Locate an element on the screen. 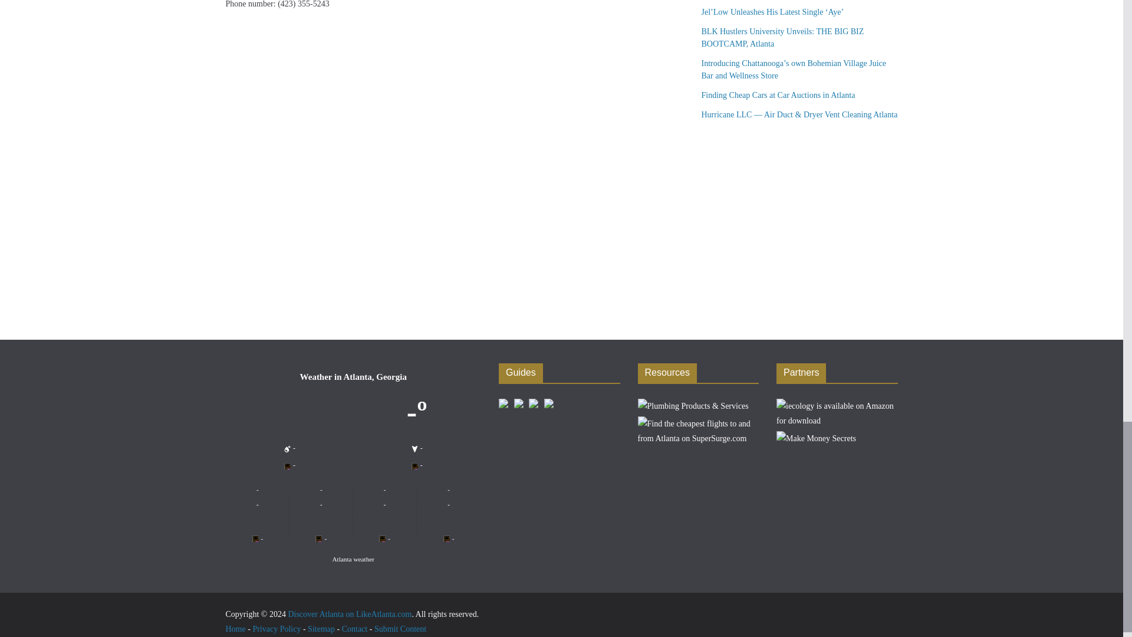 This screenshot has height=637, width=1132. iecology is available on Amazon for download is located at coordinates (837, 403).